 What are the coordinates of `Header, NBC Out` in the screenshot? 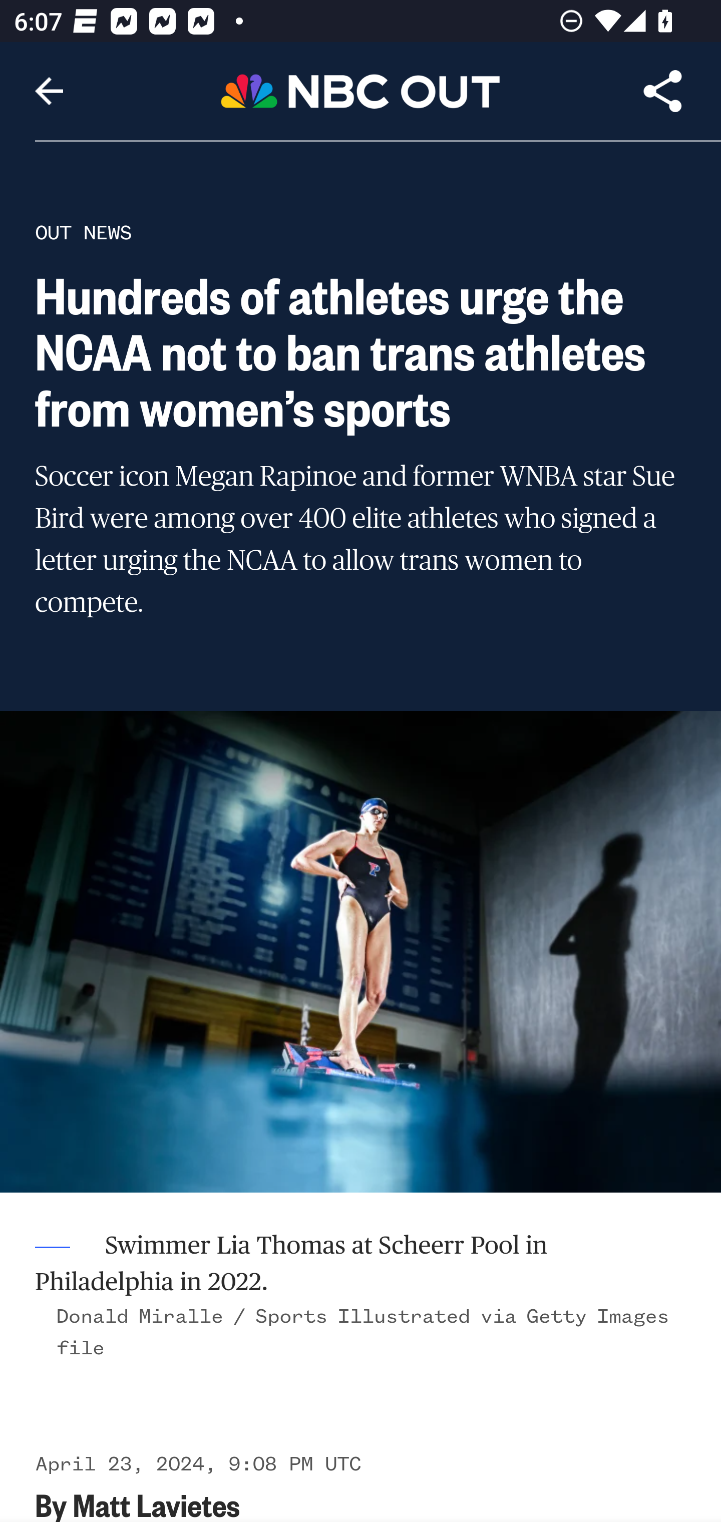 It's located at (360, 90).